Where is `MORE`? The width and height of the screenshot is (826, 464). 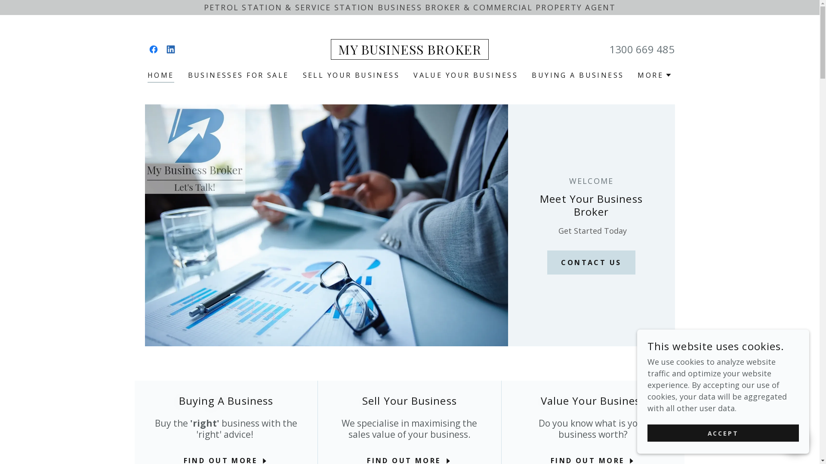
MORE is located at coordinates (655, 75).